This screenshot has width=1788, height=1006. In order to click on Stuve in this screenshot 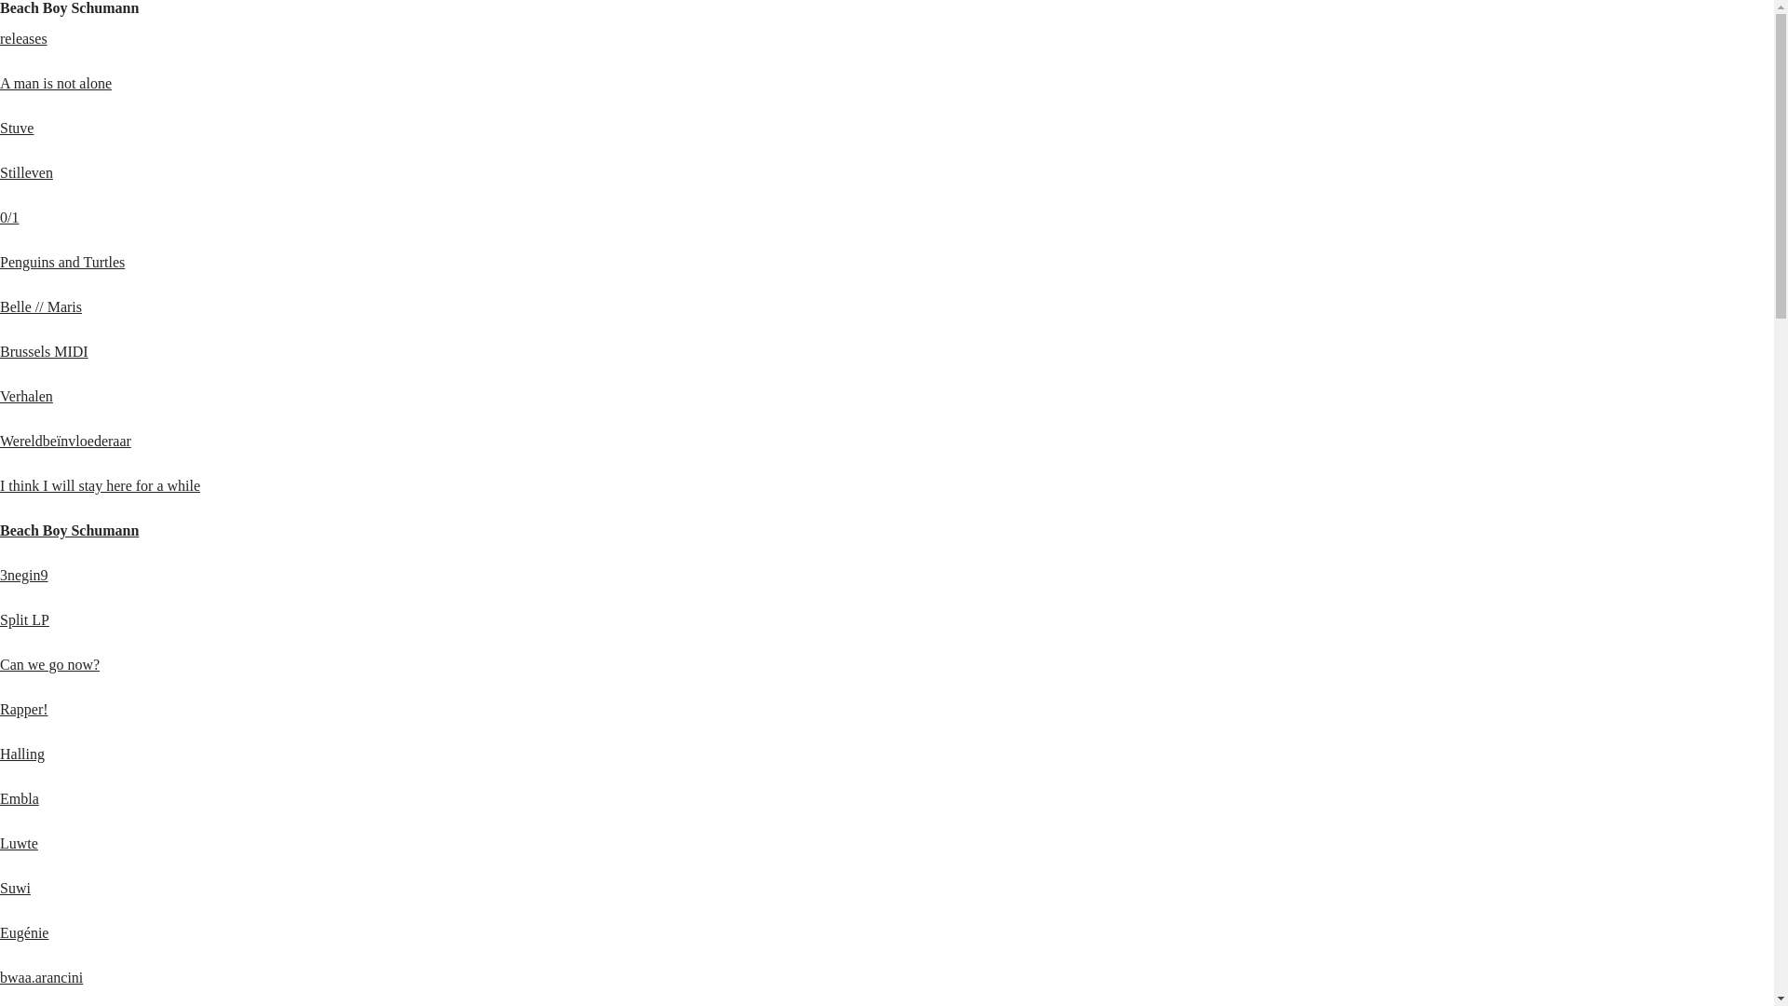, I will do `click(17, 129)`.